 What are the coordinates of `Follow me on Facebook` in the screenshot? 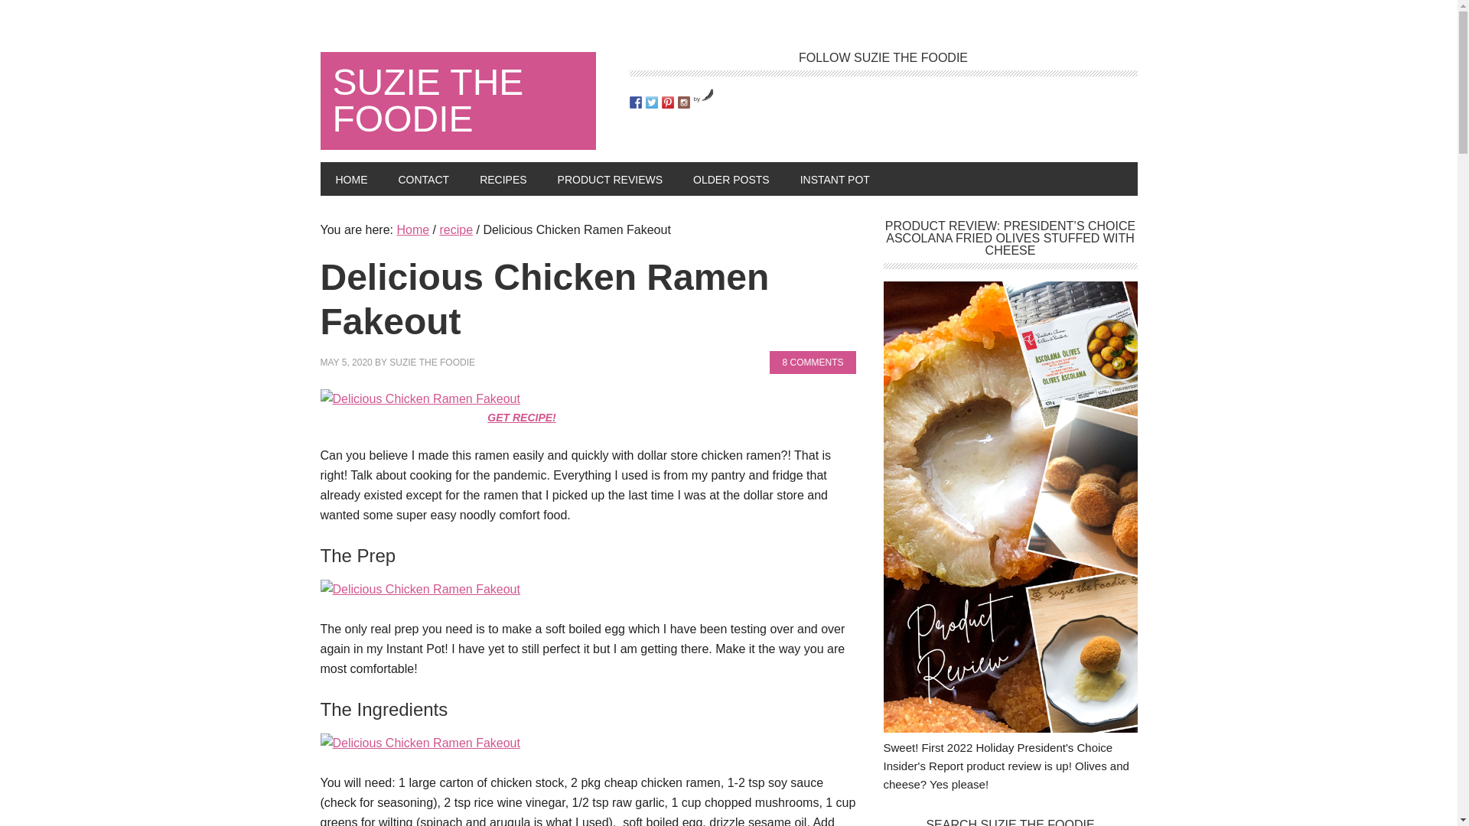 It's located at (634, 102).